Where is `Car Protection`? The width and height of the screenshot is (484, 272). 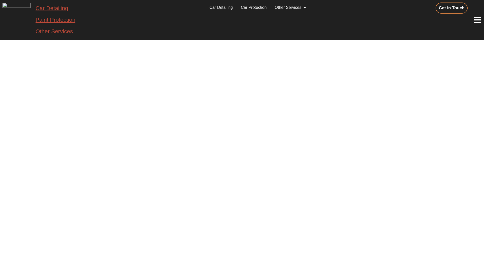
Car Protection is located at coordinates (254, 8).